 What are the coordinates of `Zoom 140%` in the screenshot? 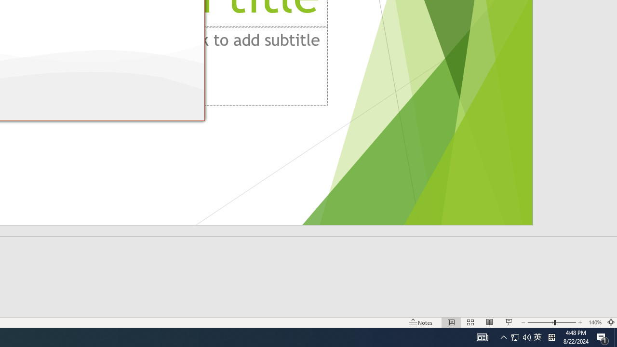 It's located at (595, 322).